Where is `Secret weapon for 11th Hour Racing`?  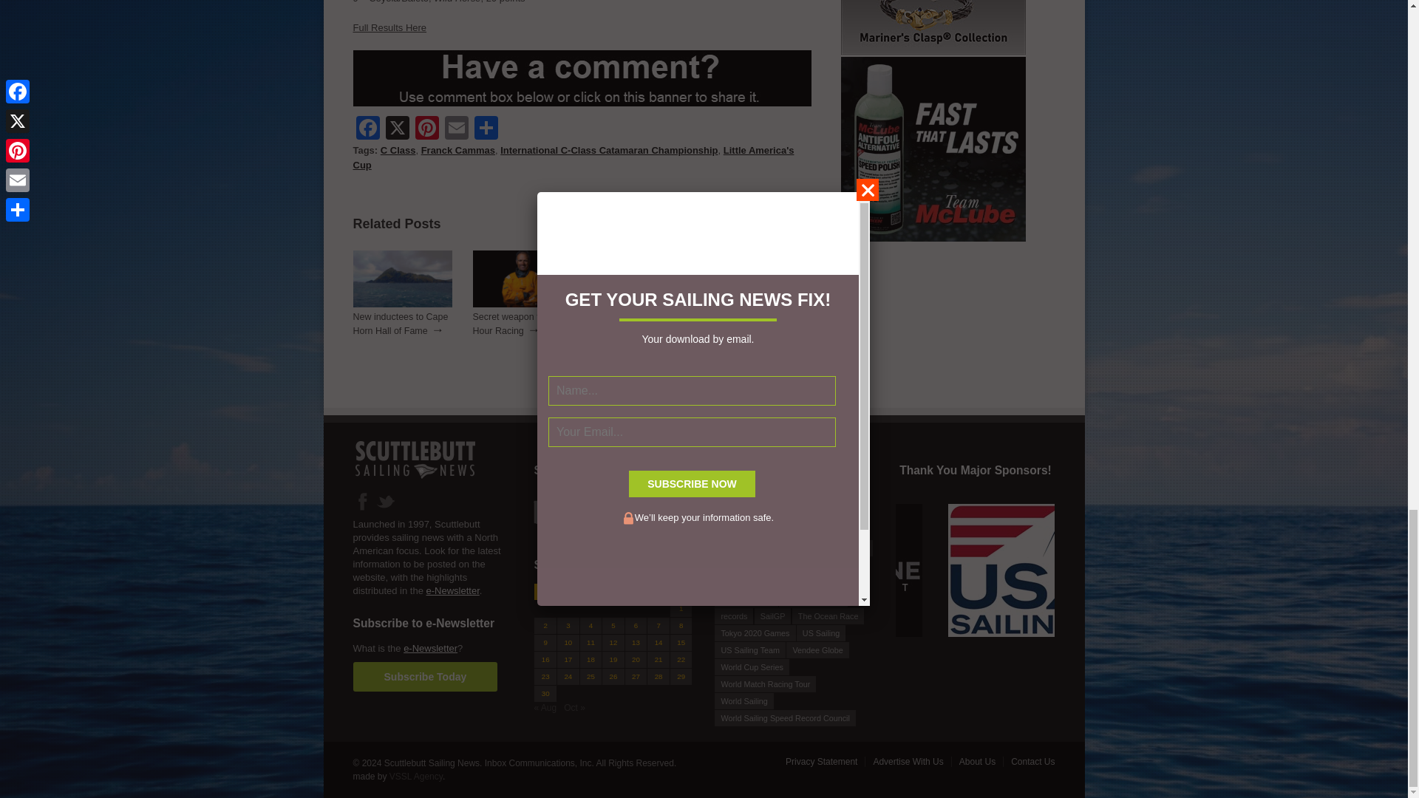 Secret weapon for 11th Hour Racing is located at coordinates (522, 304).